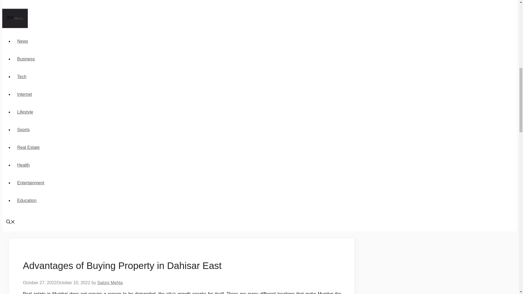  I want to click on Tech, so click(22, 77).